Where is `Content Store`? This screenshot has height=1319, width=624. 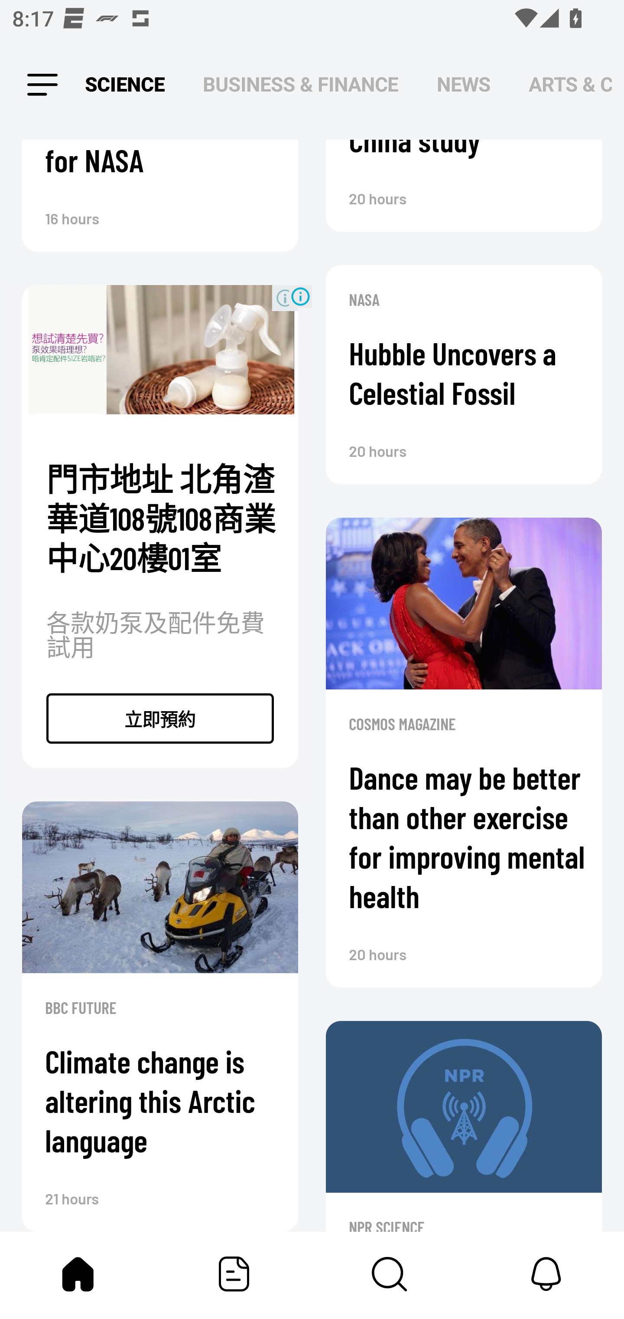 Content Store is located at coordinates (390, 1274).